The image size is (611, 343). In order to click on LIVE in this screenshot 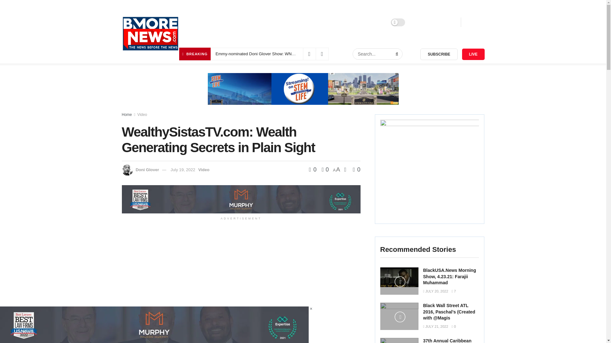, I will do `click(473, 54)`.